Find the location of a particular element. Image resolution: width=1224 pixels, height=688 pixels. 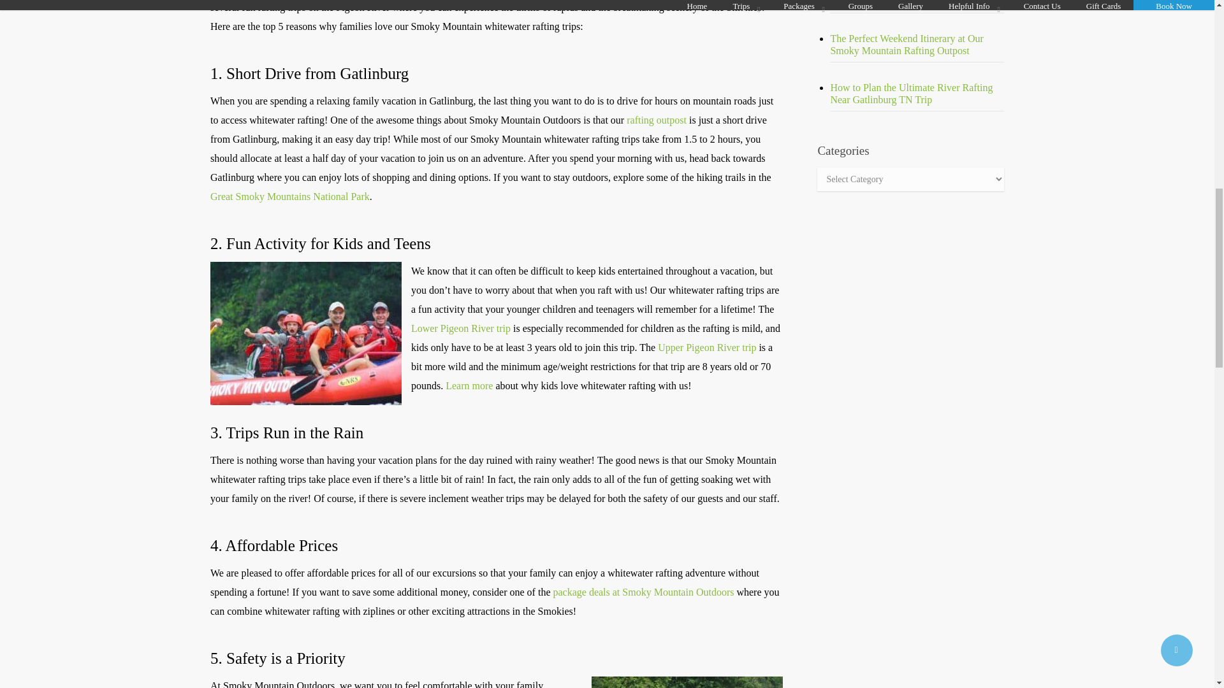

Lower Pigeon River trip is located at coordinates (460, 327).